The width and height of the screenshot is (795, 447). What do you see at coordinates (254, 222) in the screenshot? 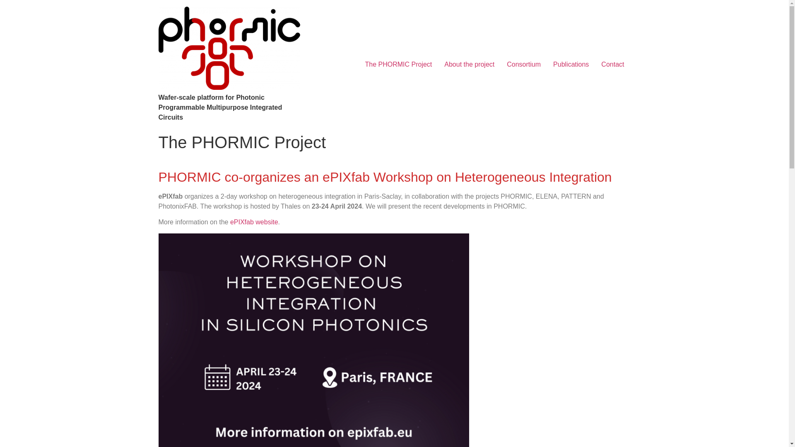
I see `ePIXfab website` at bounding box center [254, 222].